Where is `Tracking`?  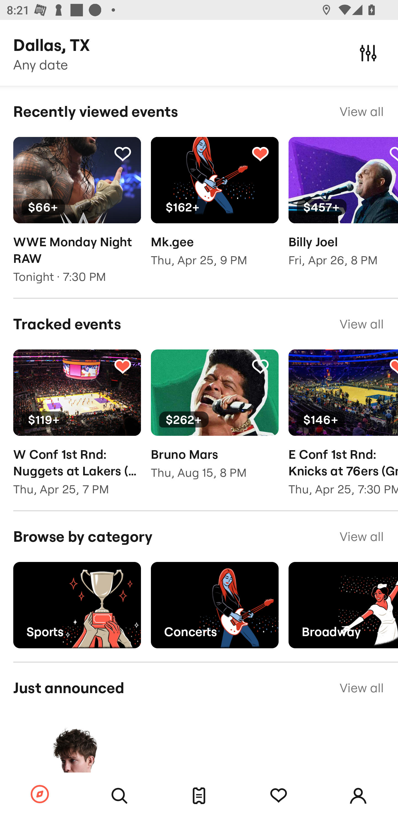
Tracking is located at coordinates (260, 366).